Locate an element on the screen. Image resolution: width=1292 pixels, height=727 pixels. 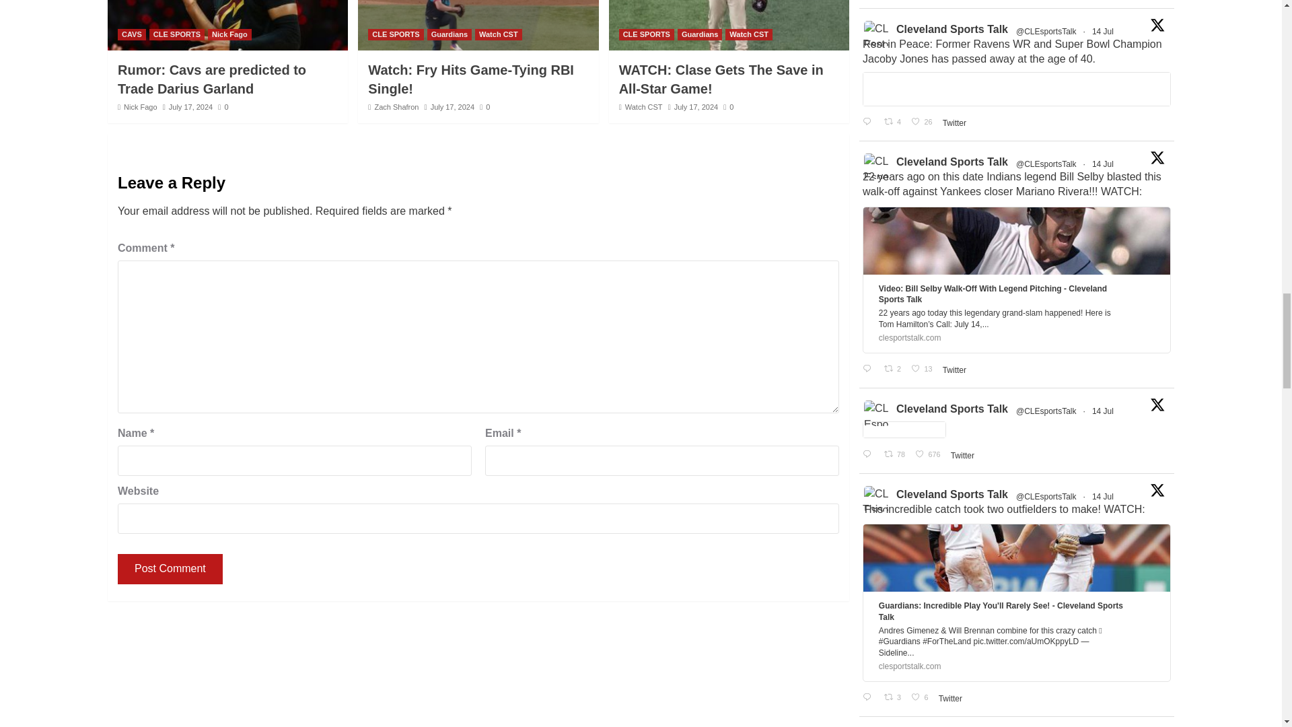
CAVS is located at coordinates (131, 35).